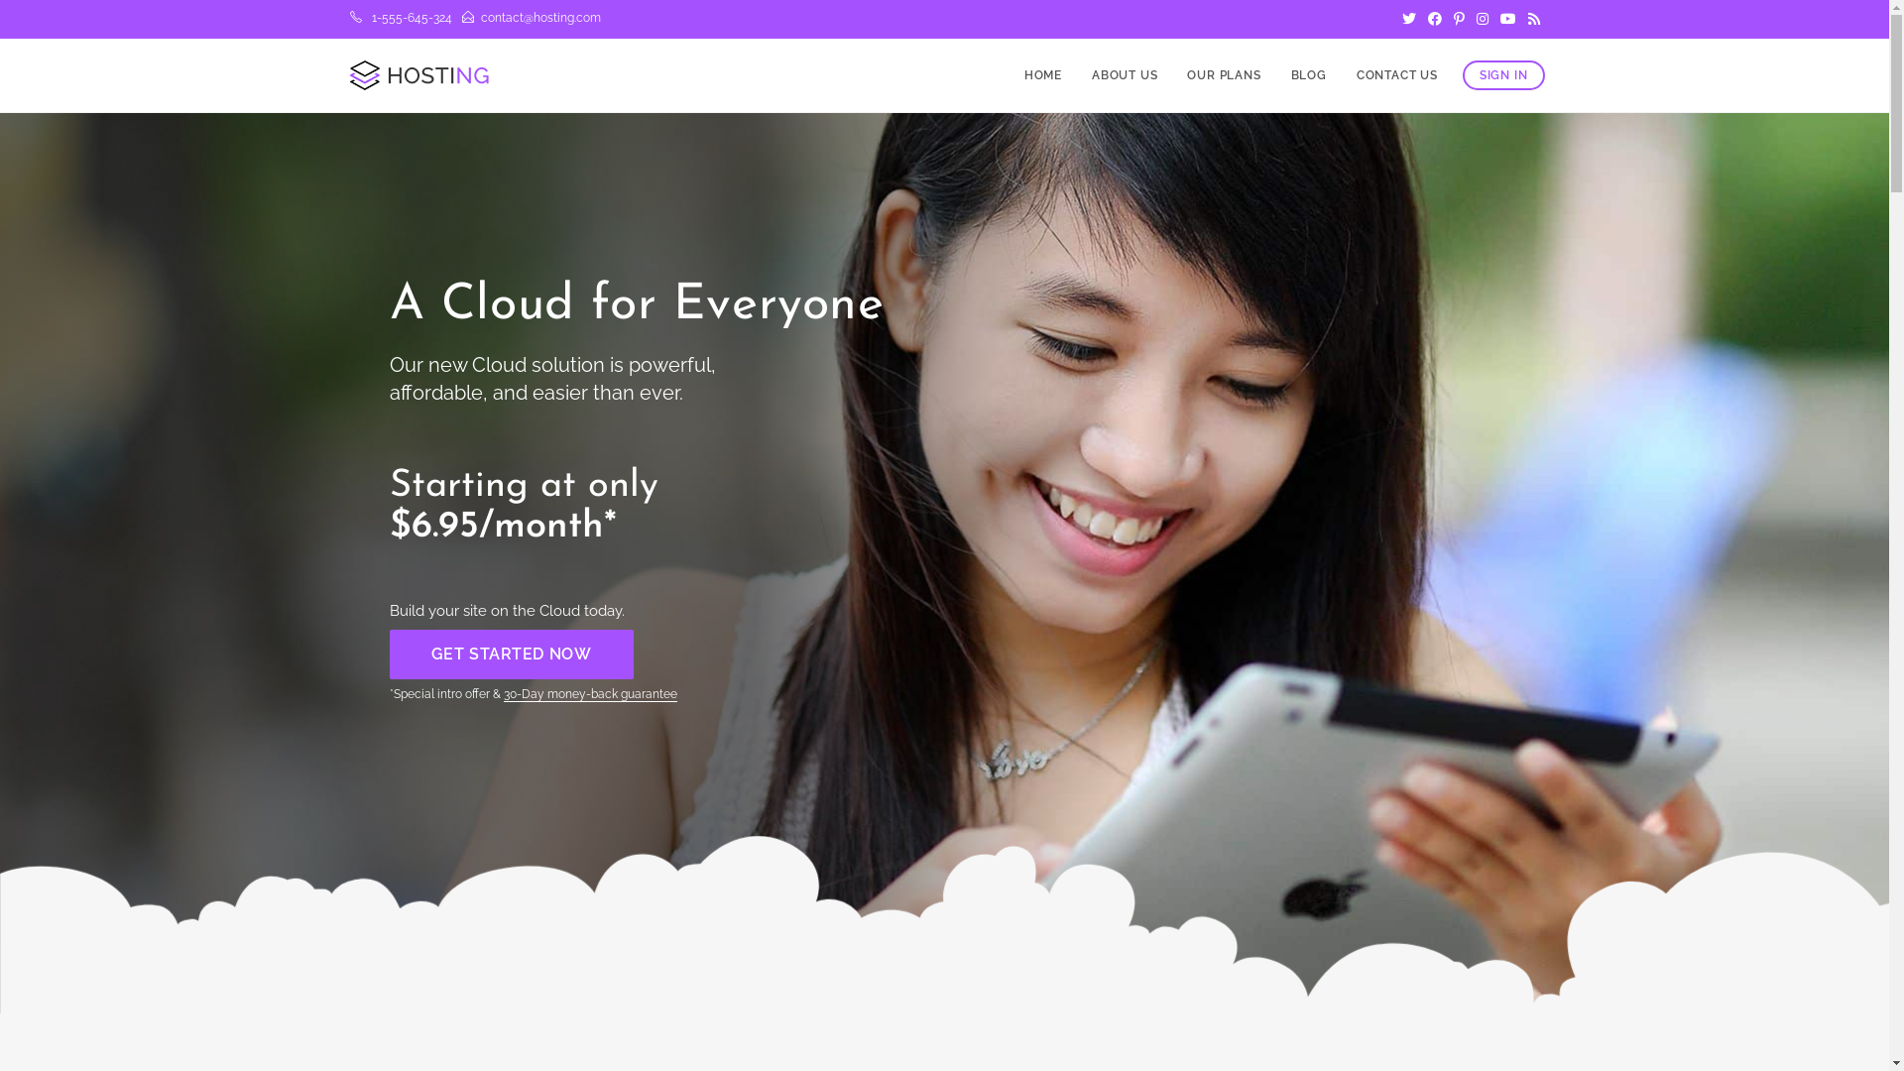  What do you see at coordinates (1503, 75) in the screenshot?
I see `SIGN IN` at bounding box center [1503, 75].